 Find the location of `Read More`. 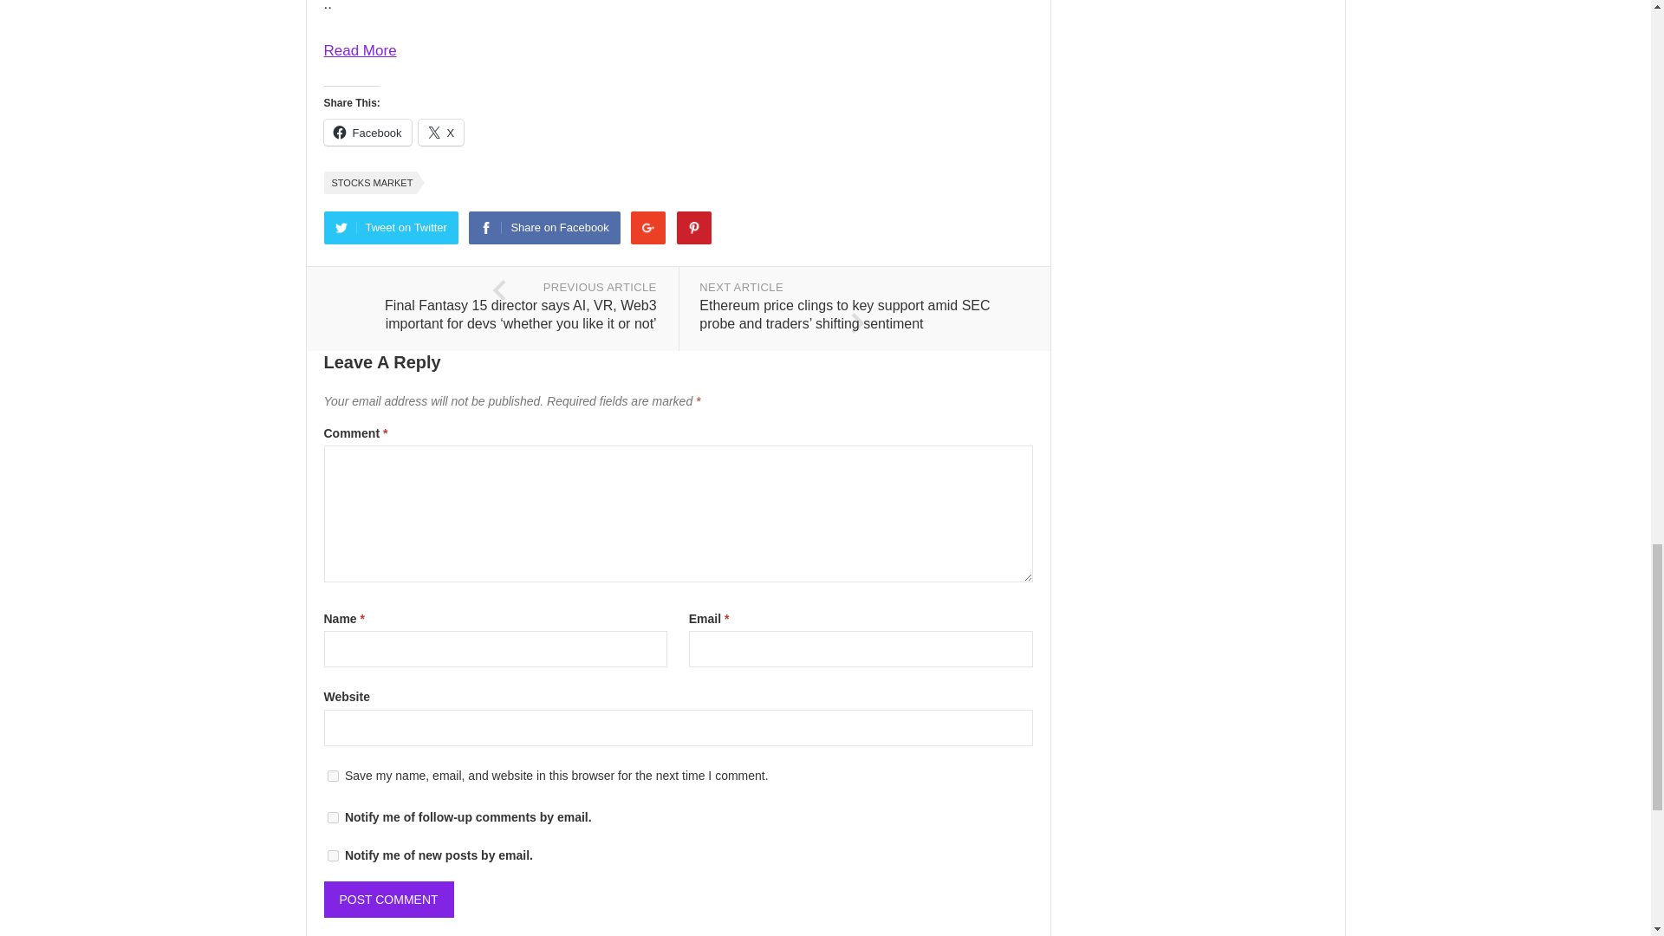

Read More is located at coordinates (361, 50).